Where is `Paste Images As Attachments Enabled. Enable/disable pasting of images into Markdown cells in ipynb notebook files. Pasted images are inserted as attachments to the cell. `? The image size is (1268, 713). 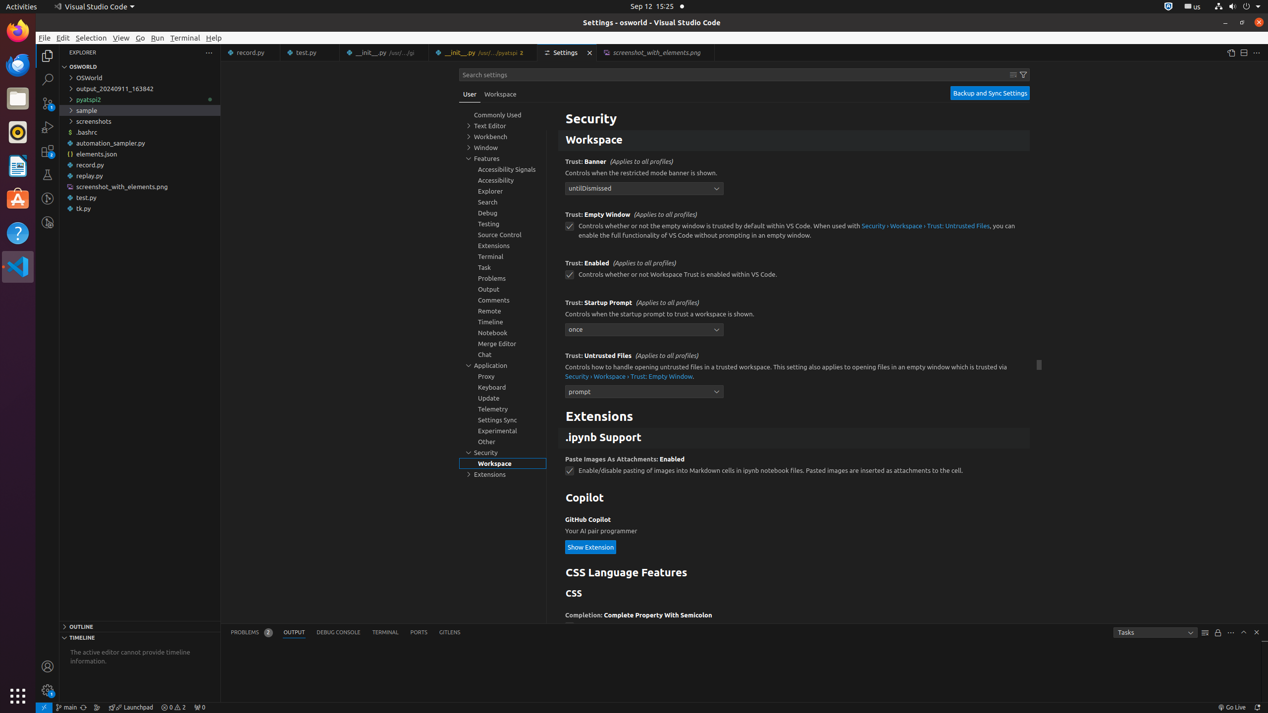
Paste Images As Attachments Enabled. Enable/disable pasting of images into Markdown cells in ipynb notebook files. Pasted images are inserted as attachments to the cell.  is located at coordinates (794, 468).